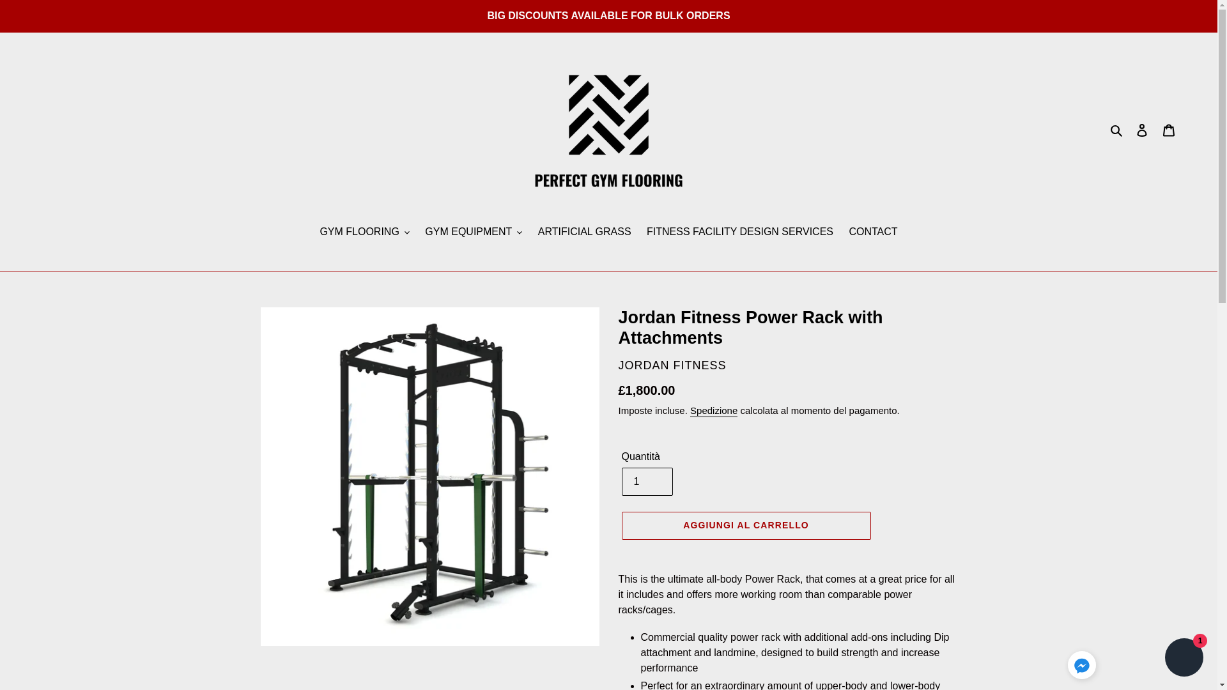 Image resolution: width=1227 pixels, height=690 pixels. Describe the element at coordinates (1184, 659) in the screenshot. I see `Chat negozio online di Shopify` at that location.